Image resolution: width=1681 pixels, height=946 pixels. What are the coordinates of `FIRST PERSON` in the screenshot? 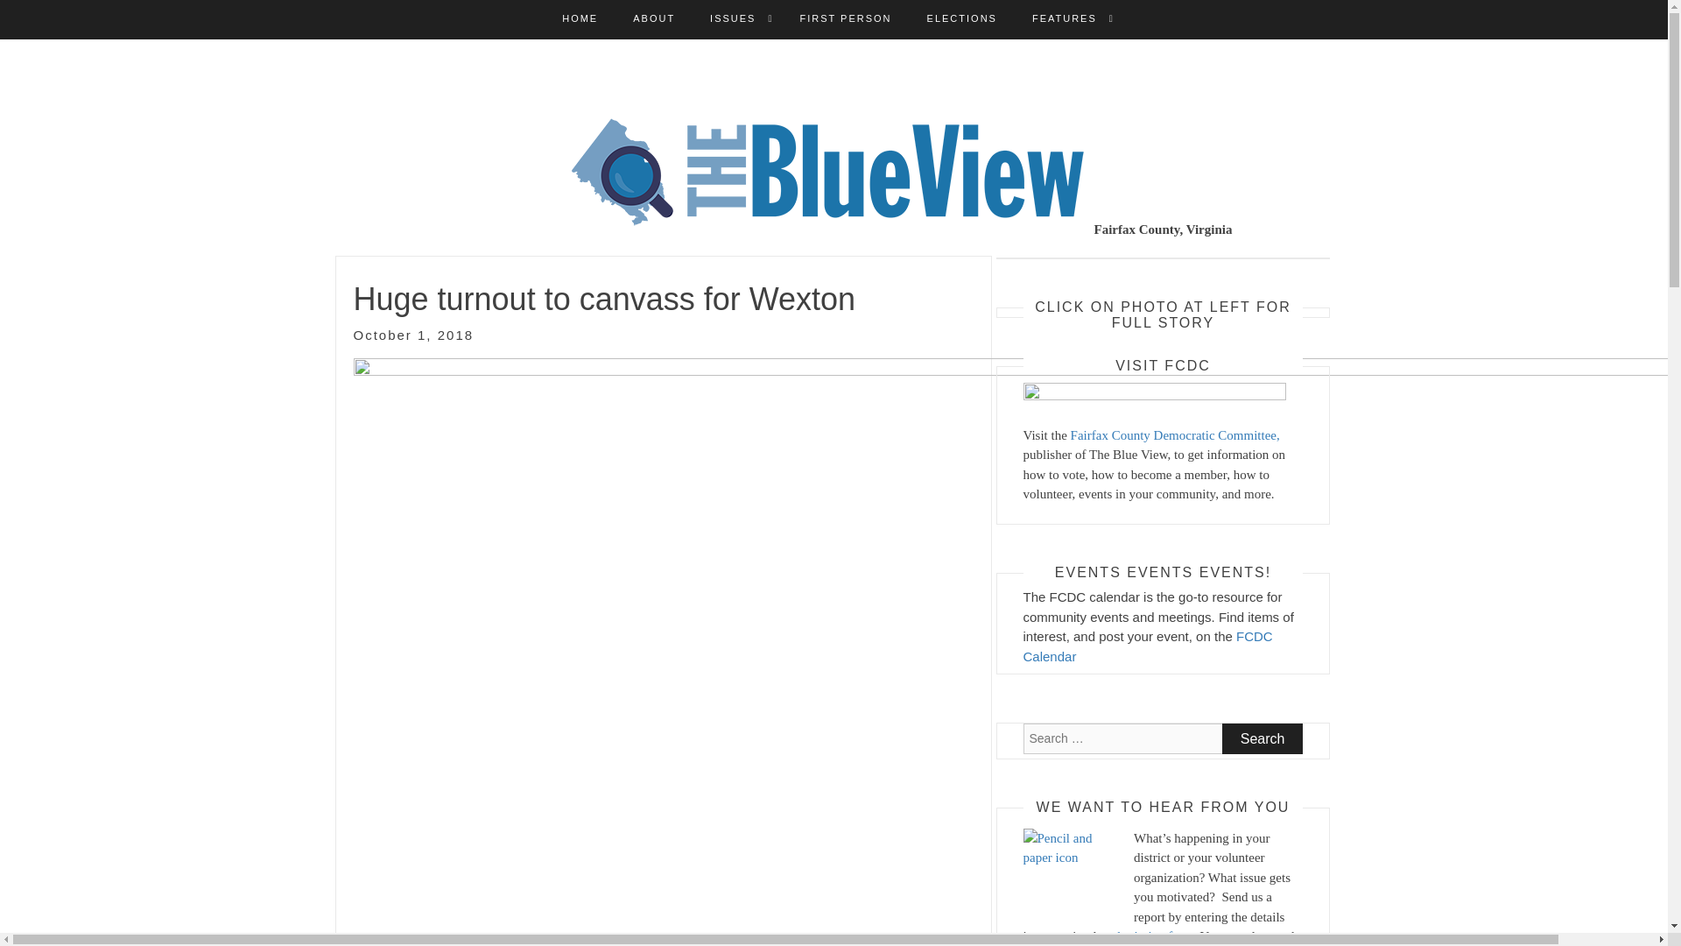 It's located at (845, 19).